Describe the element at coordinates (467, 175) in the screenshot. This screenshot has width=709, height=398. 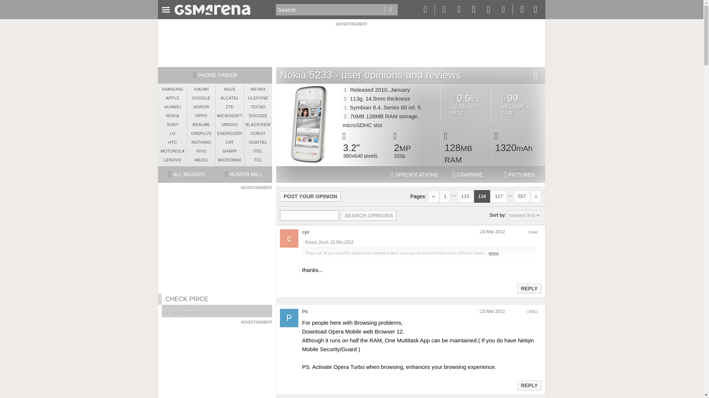
I see `COMPARE` at that location.